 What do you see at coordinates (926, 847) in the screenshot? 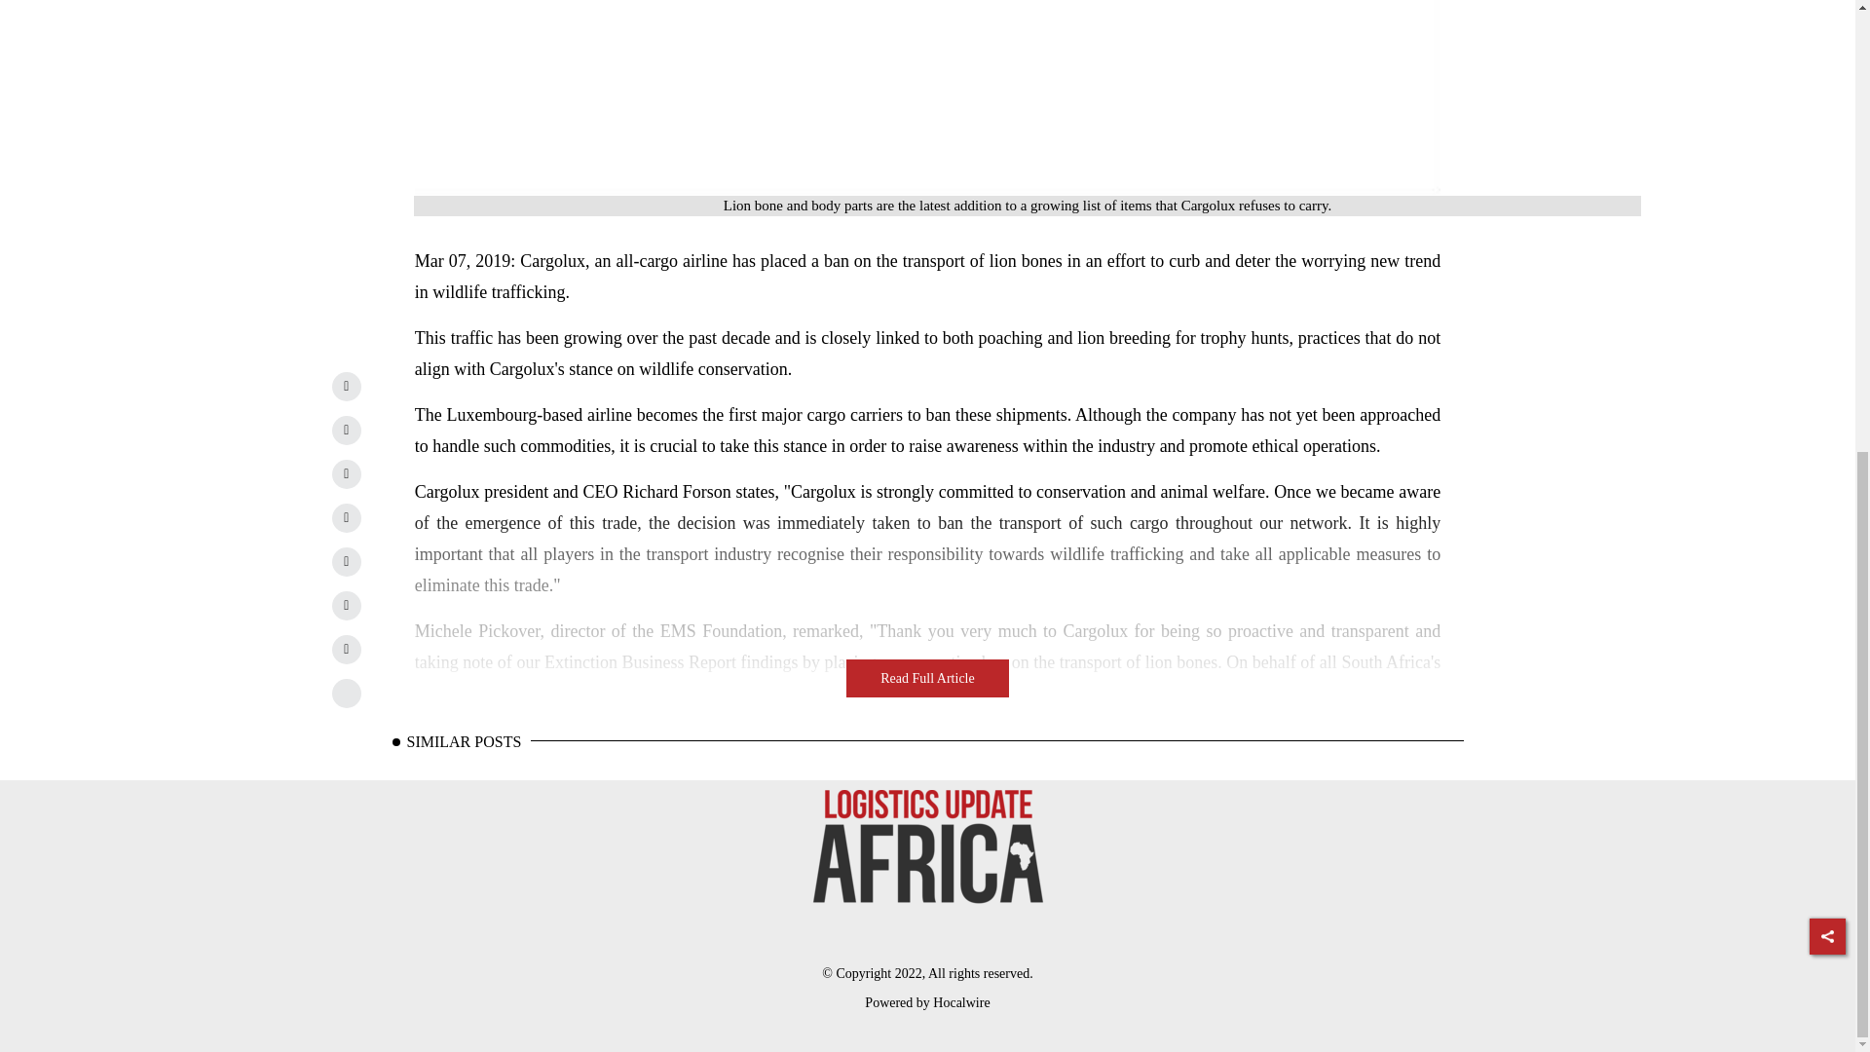
I see `Logistics Update Africa` at bounding box center [926, 847].